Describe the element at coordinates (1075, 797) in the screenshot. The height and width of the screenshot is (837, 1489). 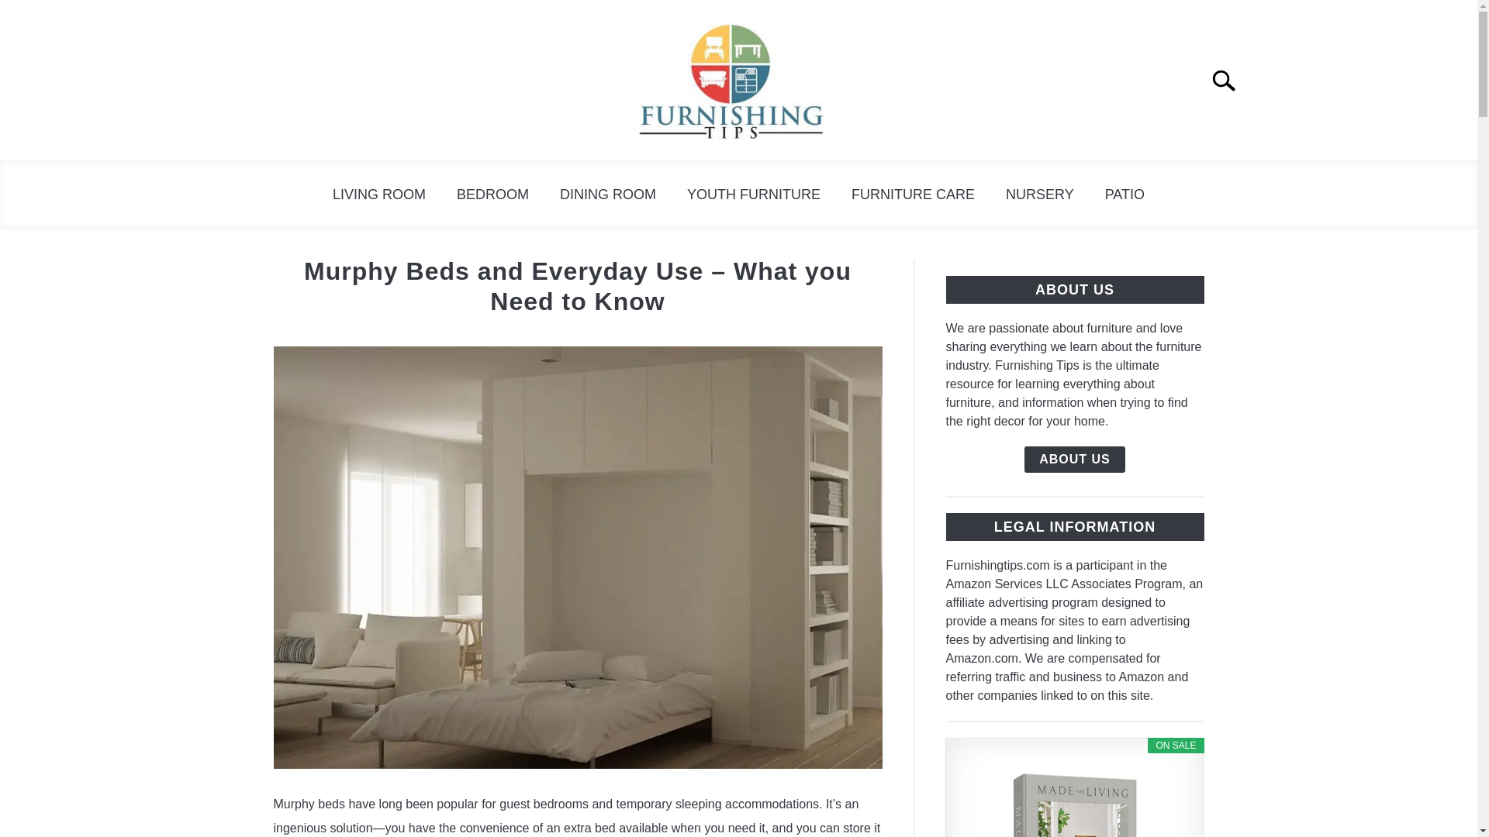
I see `Made for Living: Collected Interiors for All Sorts of...` at that location.